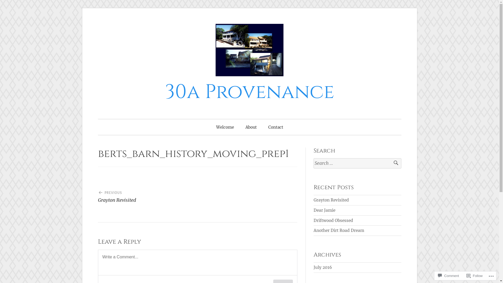 This screenshot has height=283, width=503. I want to click on Follow, so click(475, 276).